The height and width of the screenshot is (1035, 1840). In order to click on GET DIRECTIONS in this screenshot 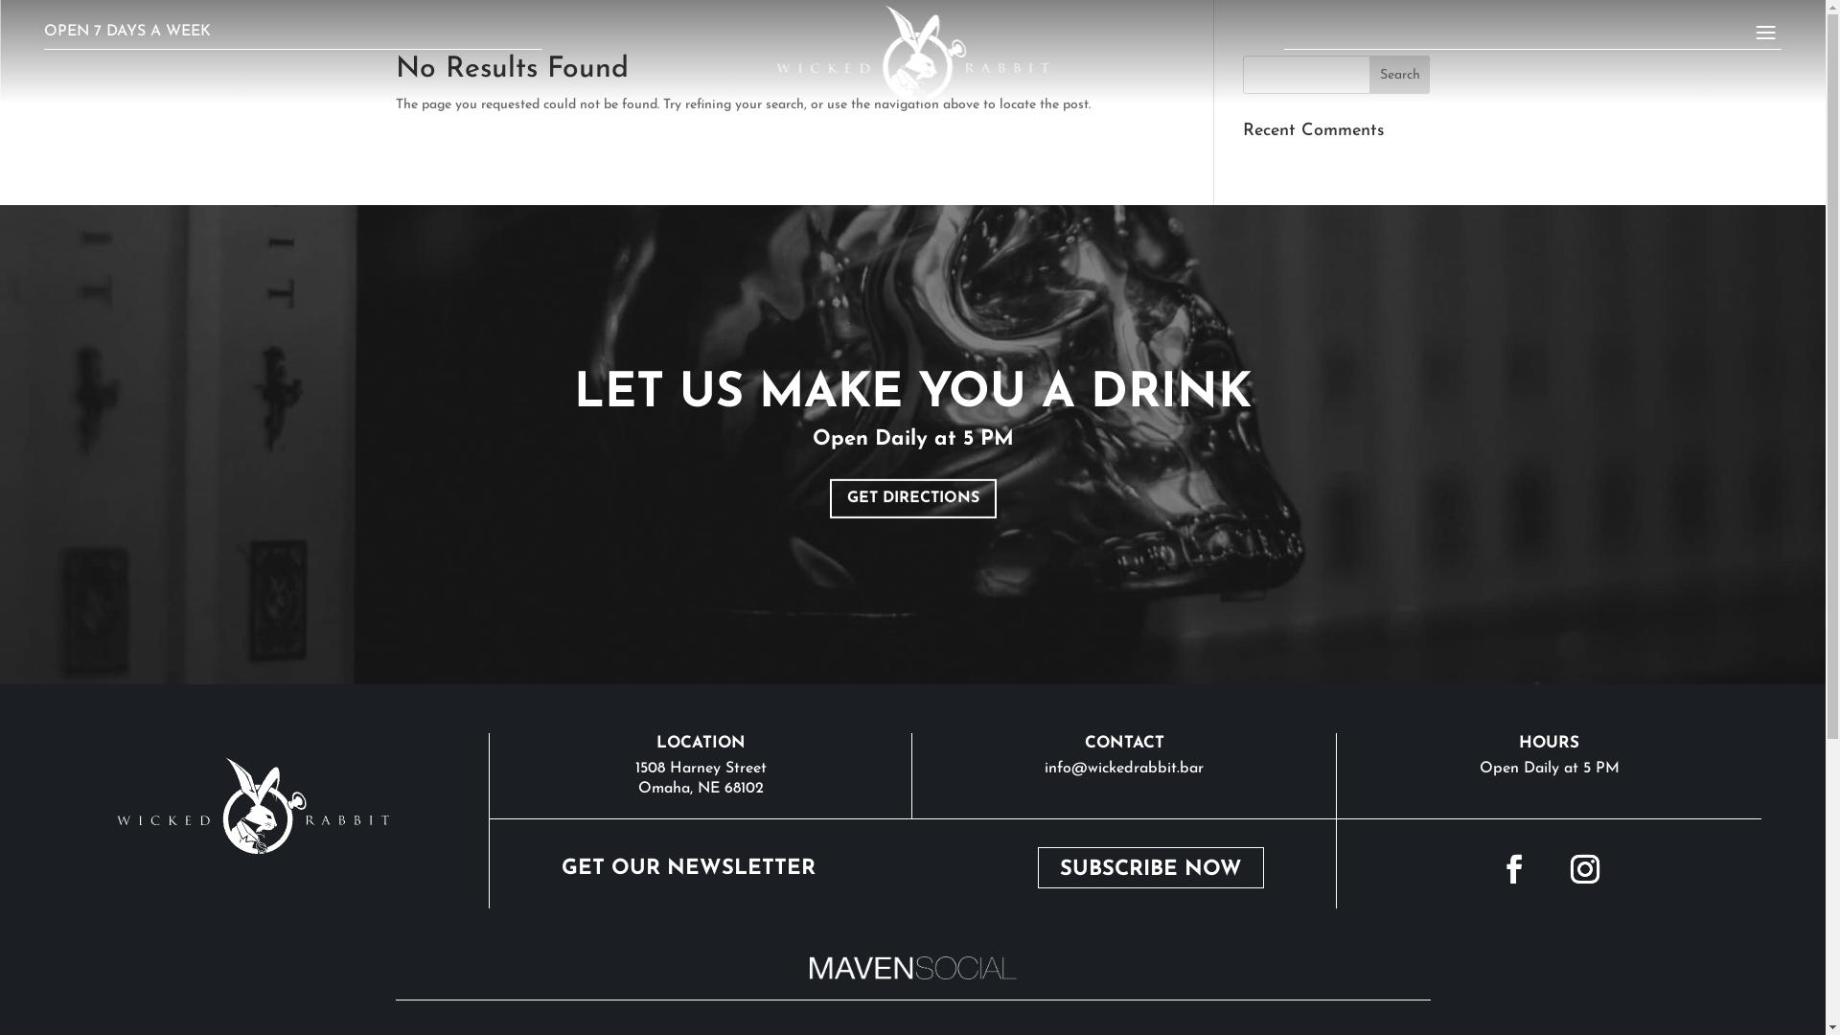, I will do `click(913, 498)`.